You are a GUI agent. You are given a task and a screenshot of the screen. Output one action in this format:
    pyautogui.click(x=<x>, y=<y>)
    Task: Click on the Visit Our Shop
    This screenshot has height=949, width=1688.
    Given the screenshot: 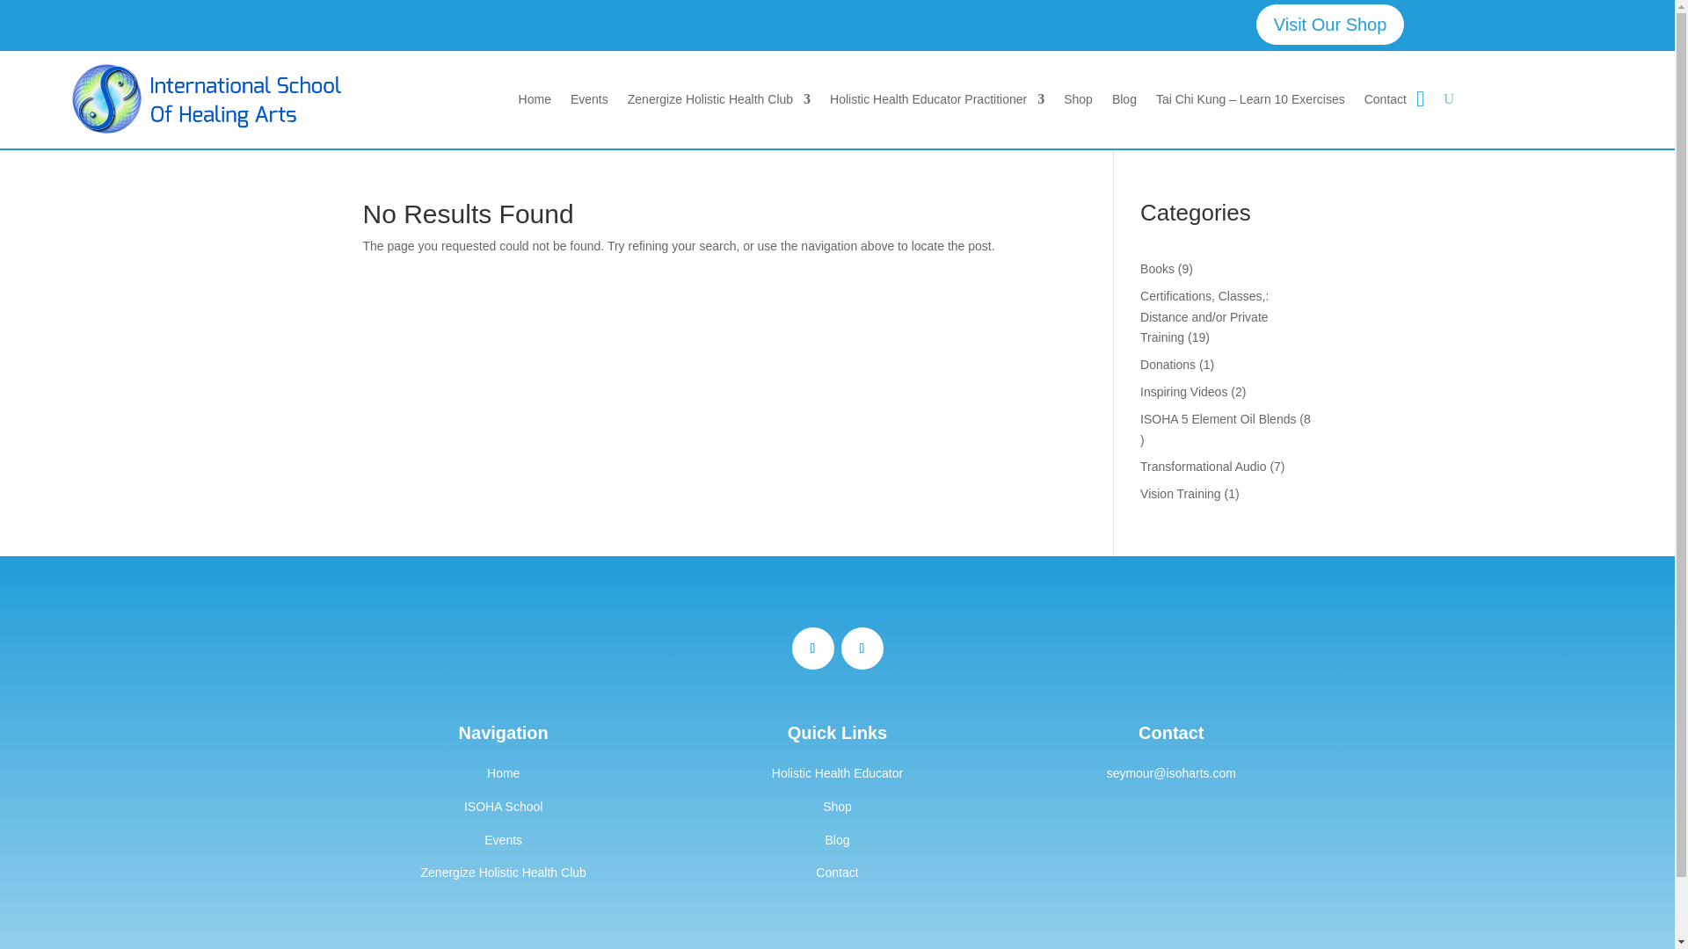 What is the action you would take?
    pyautogui.click(x=1329, y=25)
    